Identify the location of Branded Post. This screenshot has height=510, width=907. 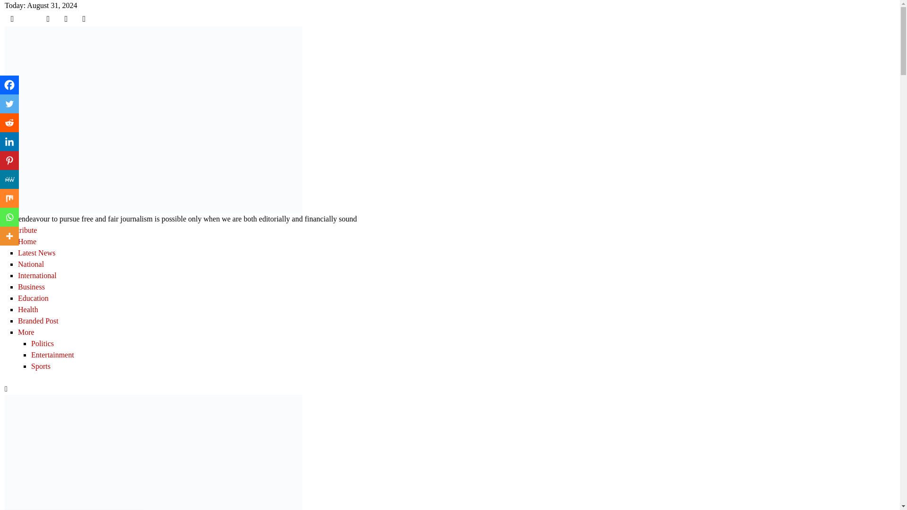
(456, 322).